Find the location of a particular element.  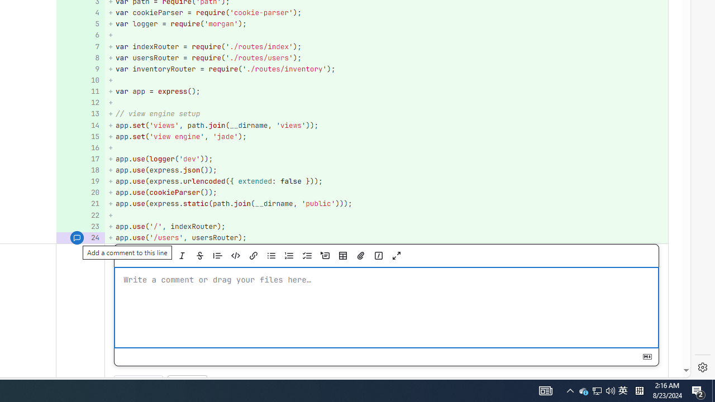

Class: div-dropzone-icon s24 is located at coordinates (385, 308).